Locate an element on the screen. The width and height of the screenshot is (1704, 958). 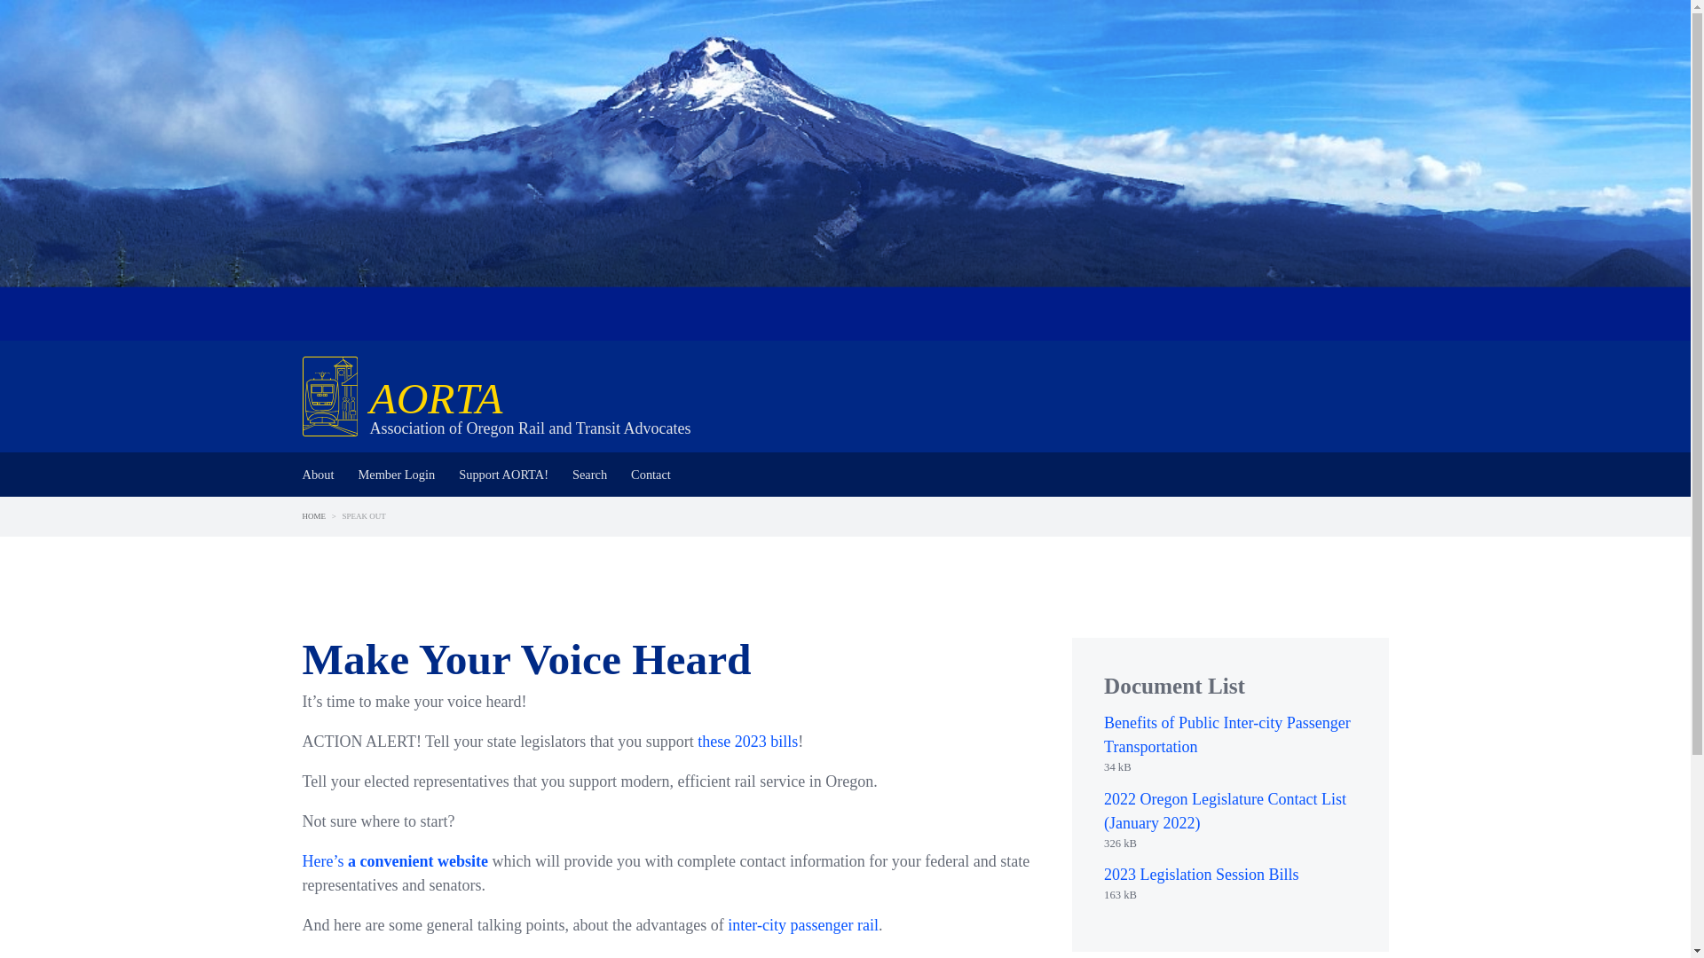
HOME is located at coordinates (314, 516).